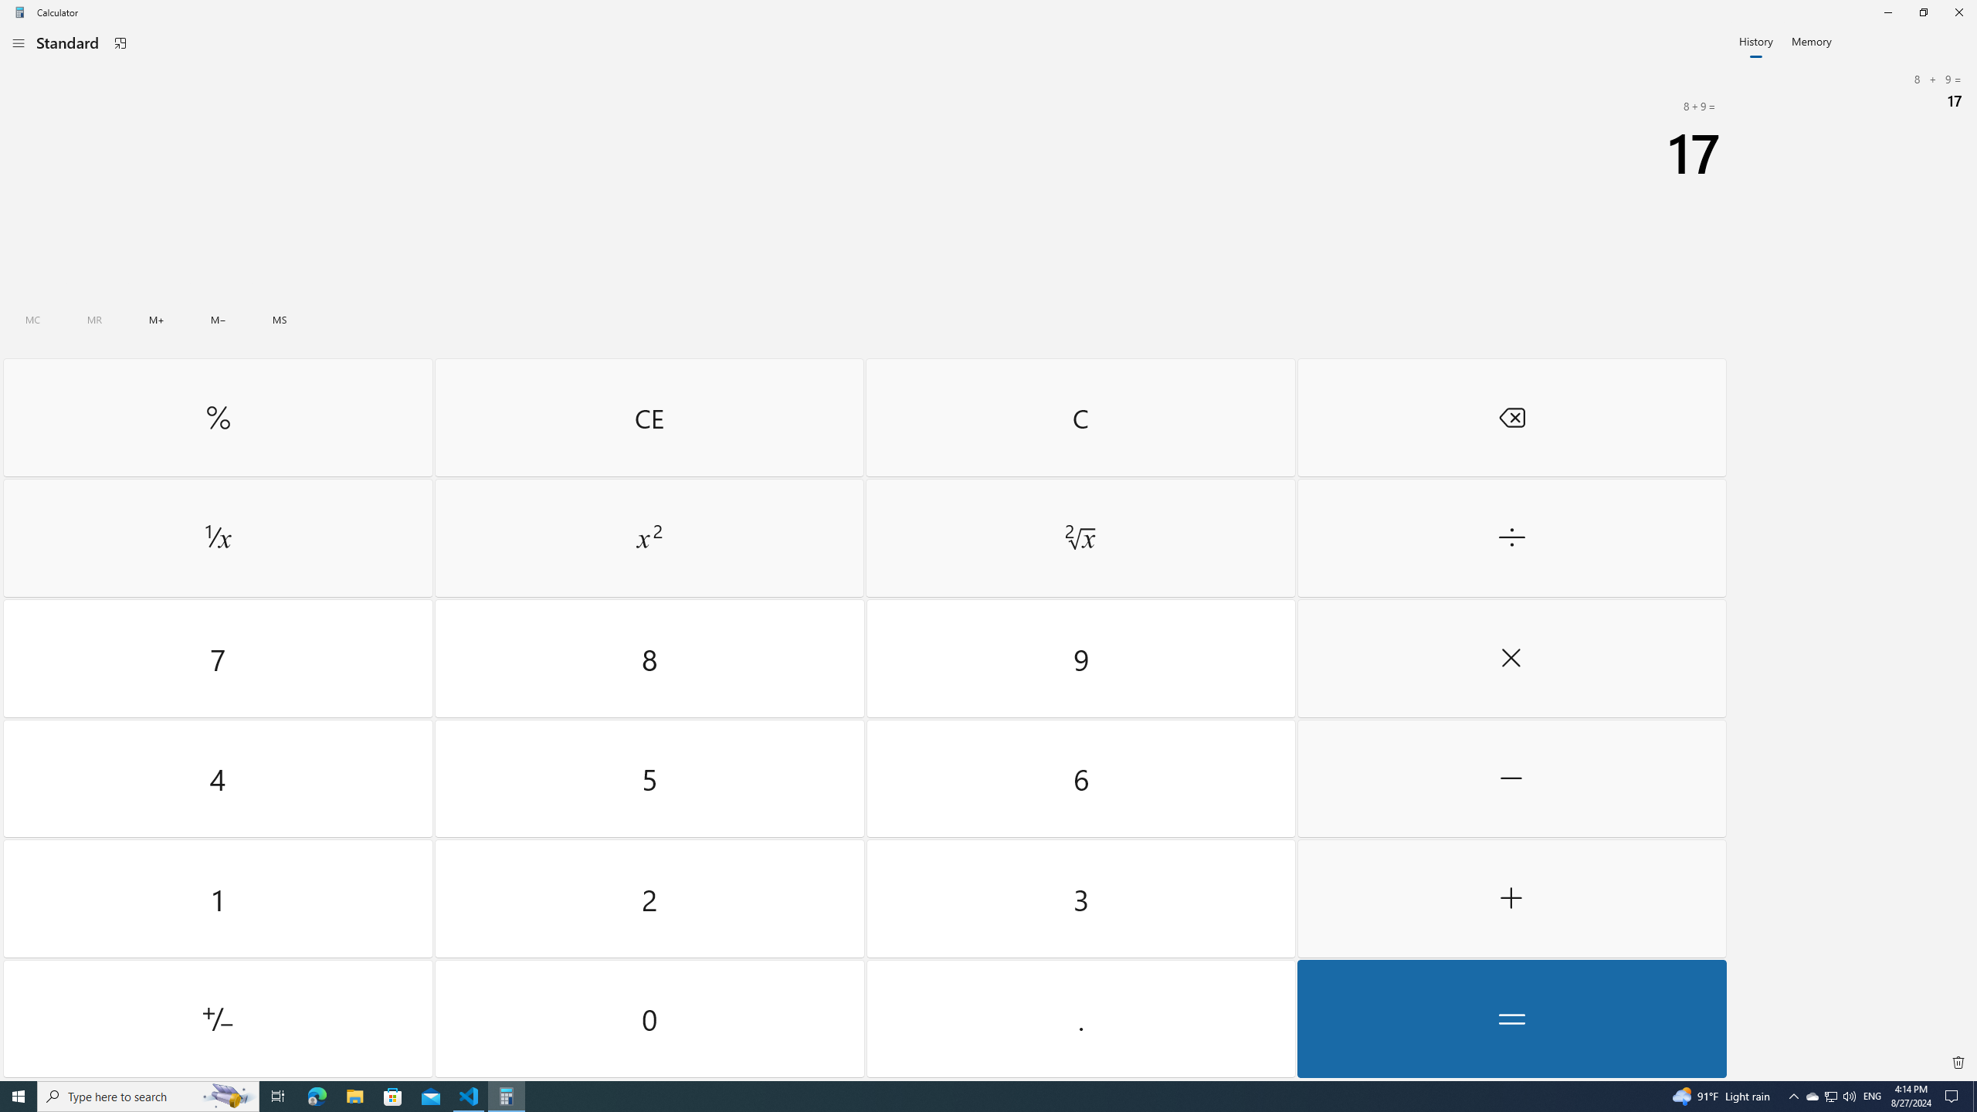 This screenshot has height=1112, width=1977. What do you see at coordinates (1849, 1097) in the screenshot?
I see `Tray Input Indicator - English (United States)` at bounding box center [1849, 1097].